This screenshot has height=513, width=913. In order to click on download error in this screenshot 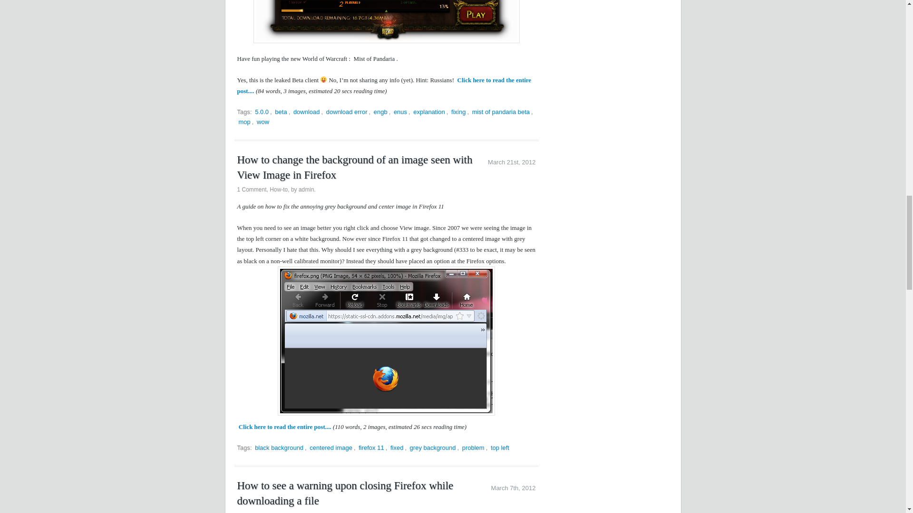, I will do `click(347, 112)`.